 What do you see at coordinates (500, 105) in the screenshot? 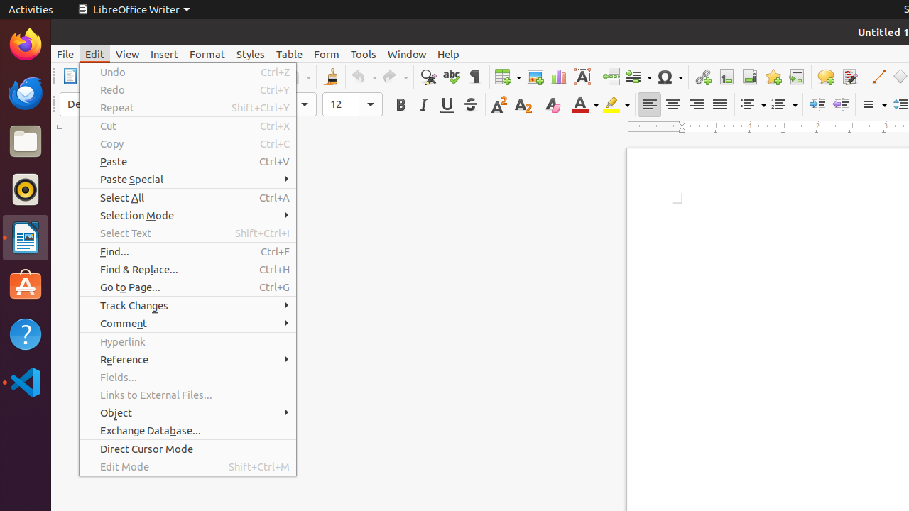
I see `Superscript` at bounding box center [500, 105].